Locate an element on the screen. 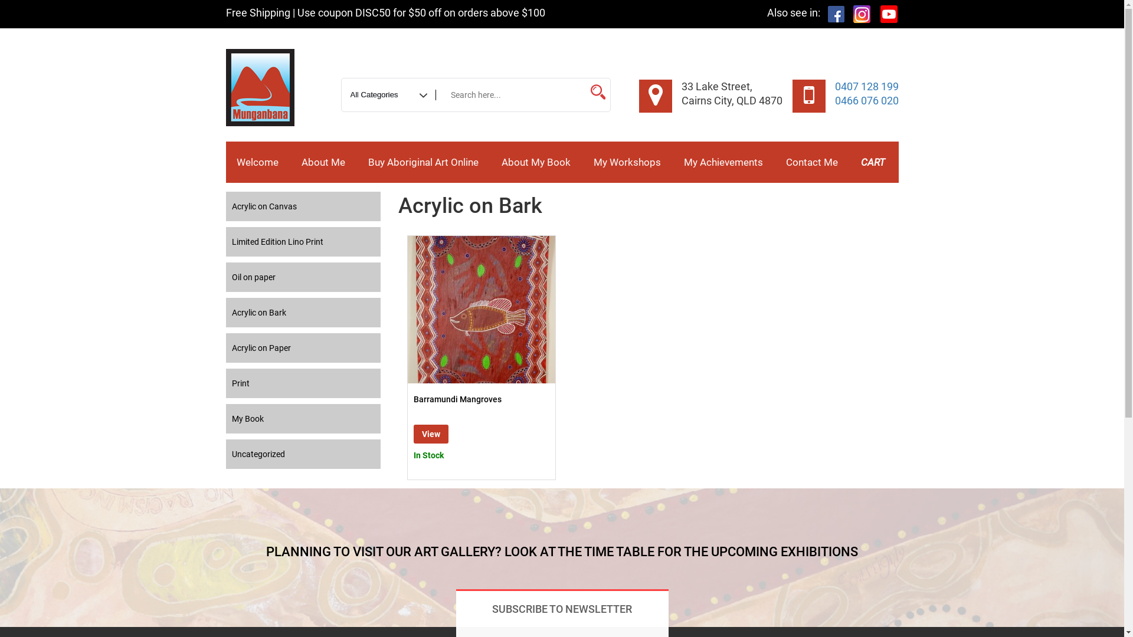 This screenshot has height=637, width=1133. Welcome is located at coordinates (257, 162).